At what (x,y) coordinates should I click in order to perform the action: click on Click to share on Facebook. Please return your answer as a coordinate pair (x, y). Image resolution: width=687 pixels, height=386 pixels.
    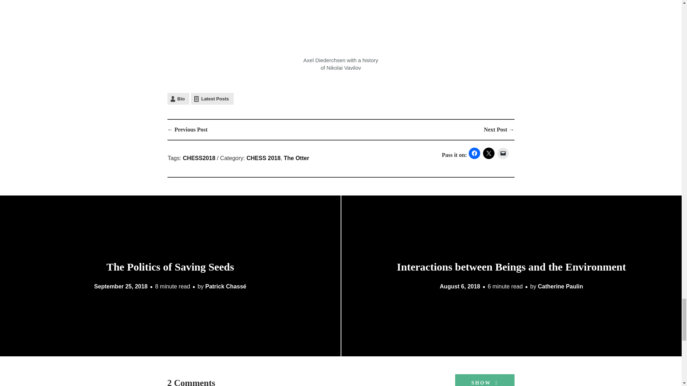
    Looking at the image, I should click on (474, 153).